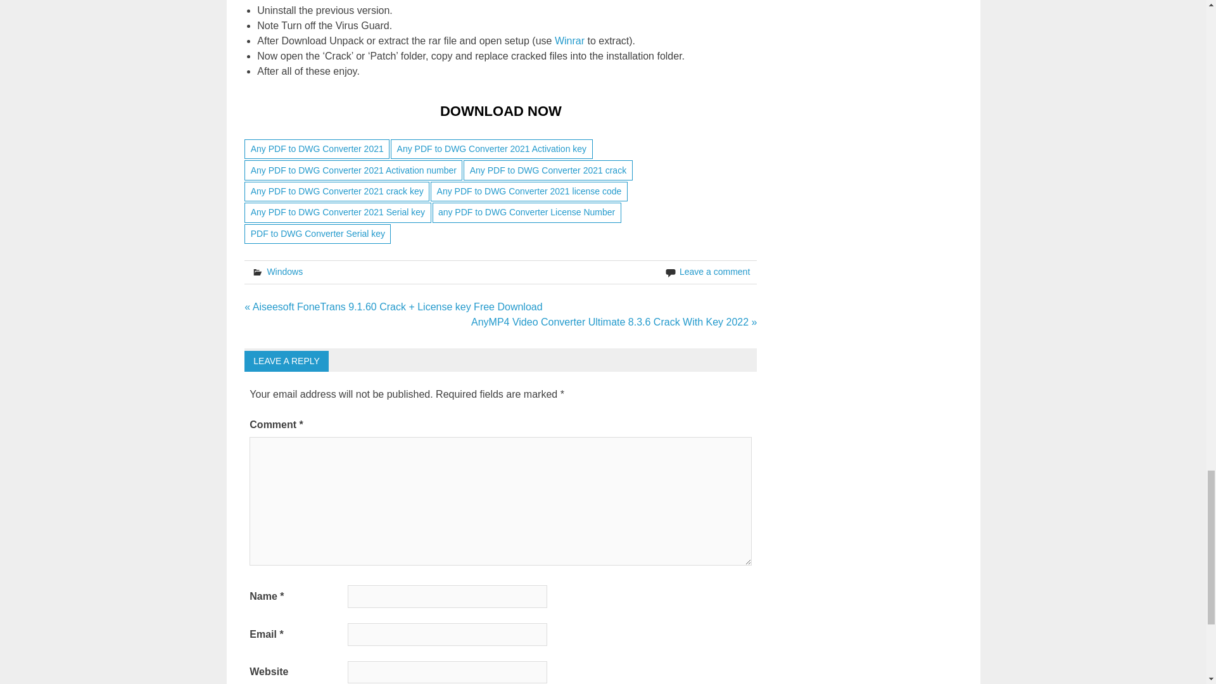 The height and width of the screenshot is (684, 1216). What do you see at coordinates (527, 212) in the screenshot?
I see `any PDF to DWG Converter License Number` at bounding box center [527, 212].